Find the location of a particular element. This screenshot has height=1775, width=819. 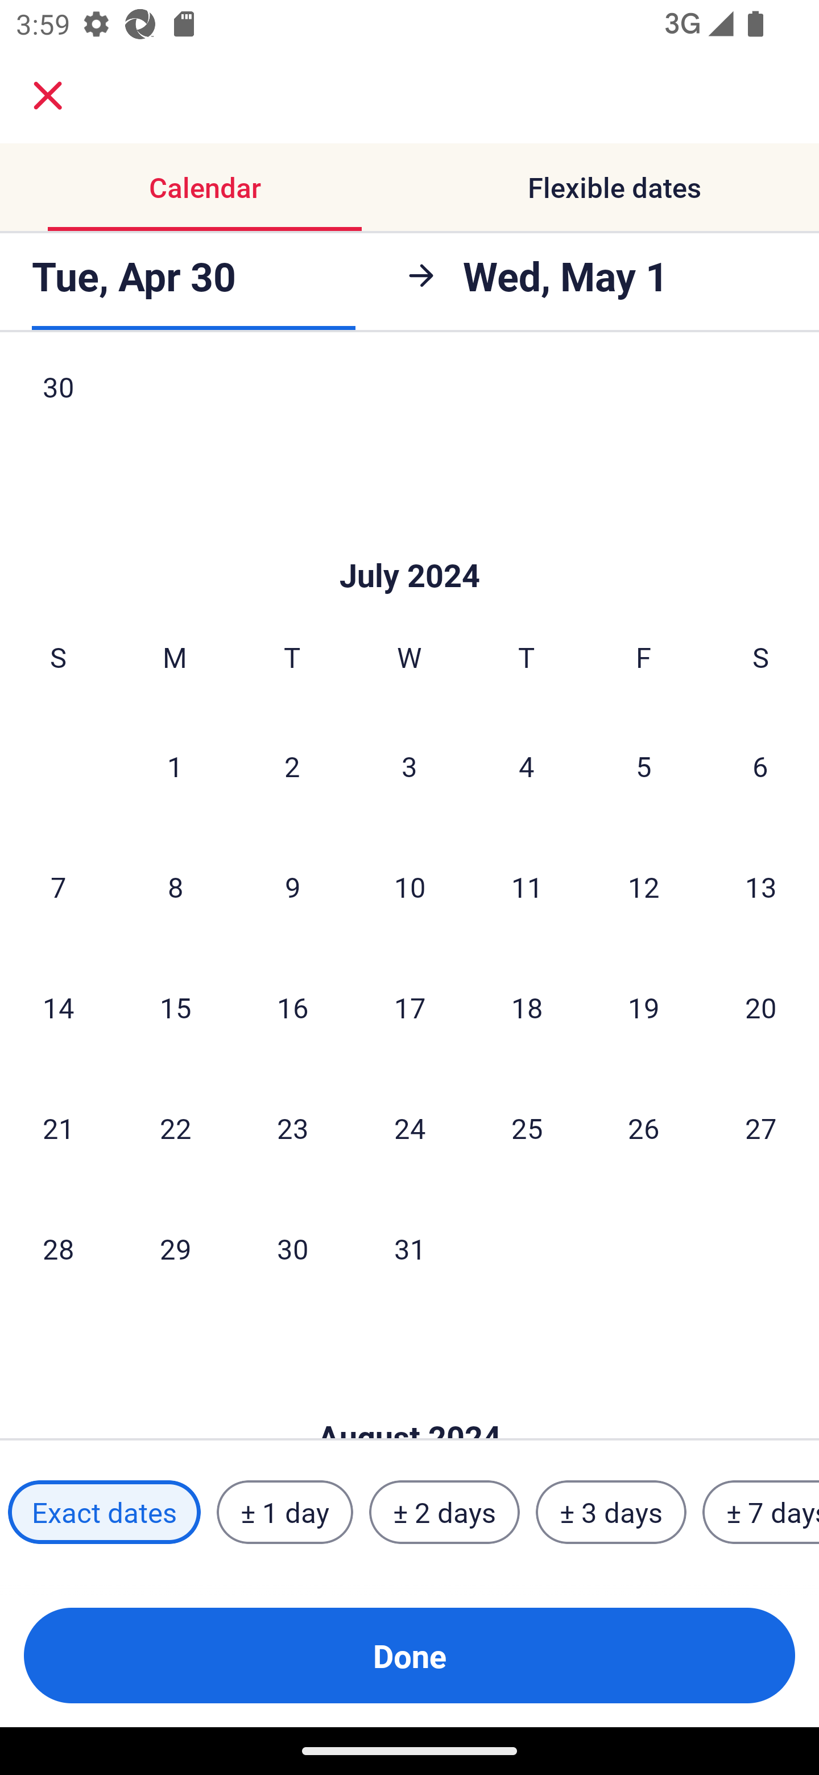

29 Monday, July 29, 2024 is located at coordinates (175, 1248).